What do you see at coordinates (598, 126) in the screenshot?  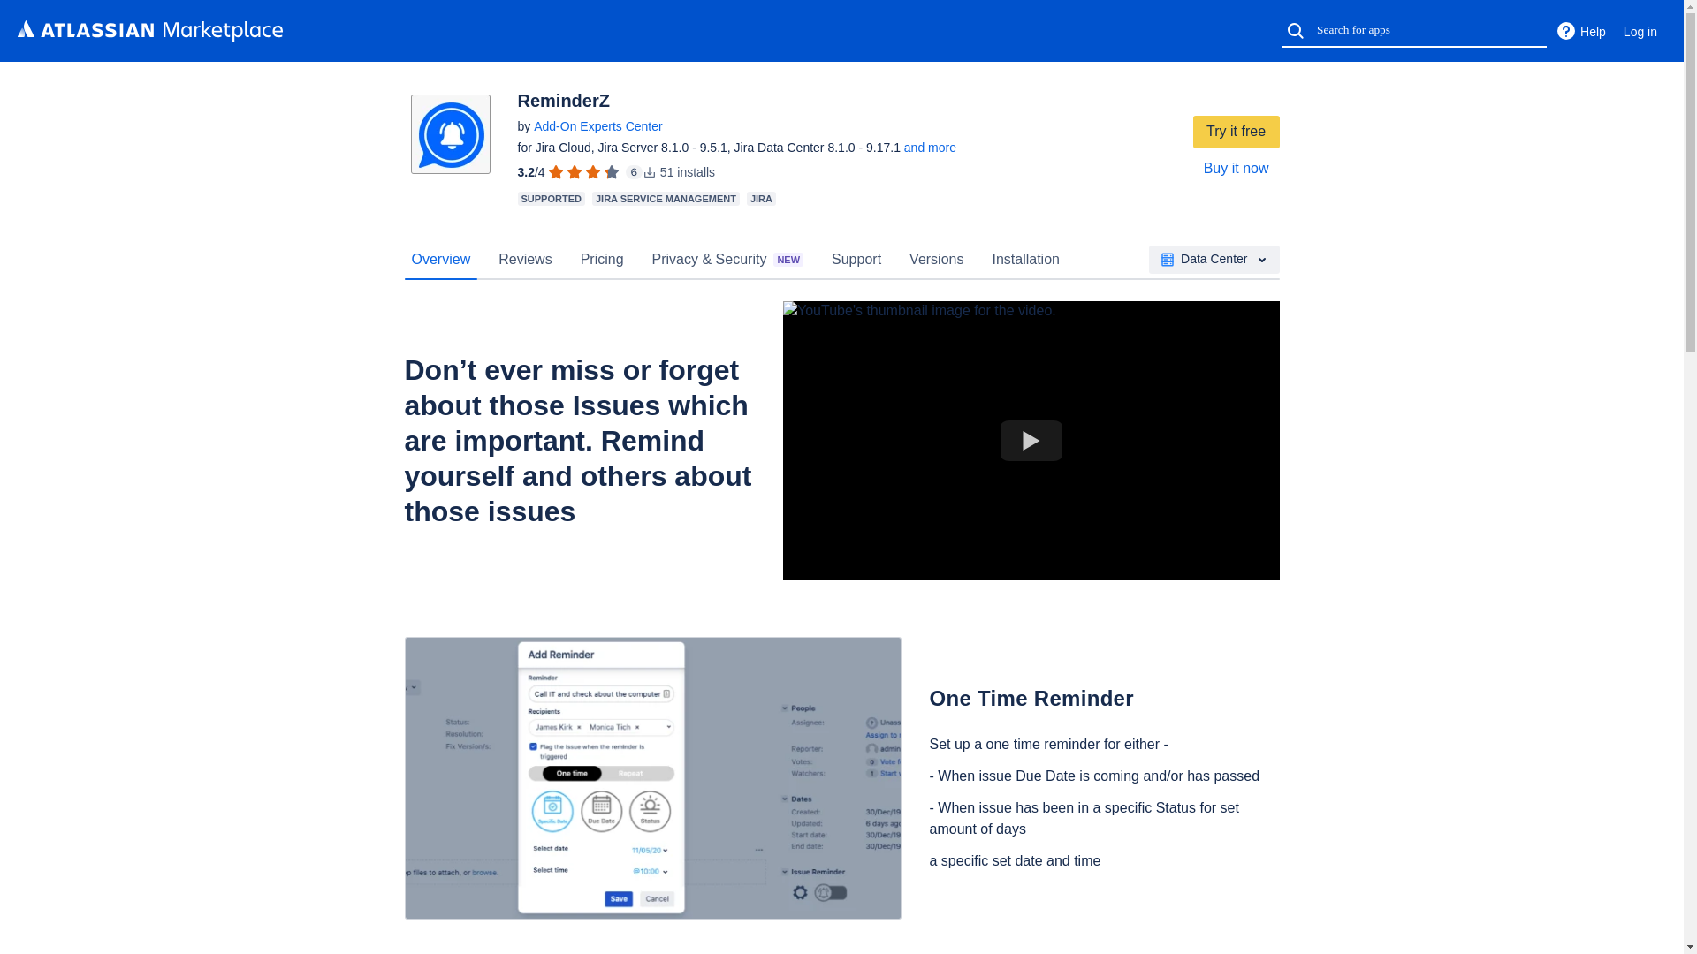 I see `Add-On Experts Center` at bounding box center [598, 126].